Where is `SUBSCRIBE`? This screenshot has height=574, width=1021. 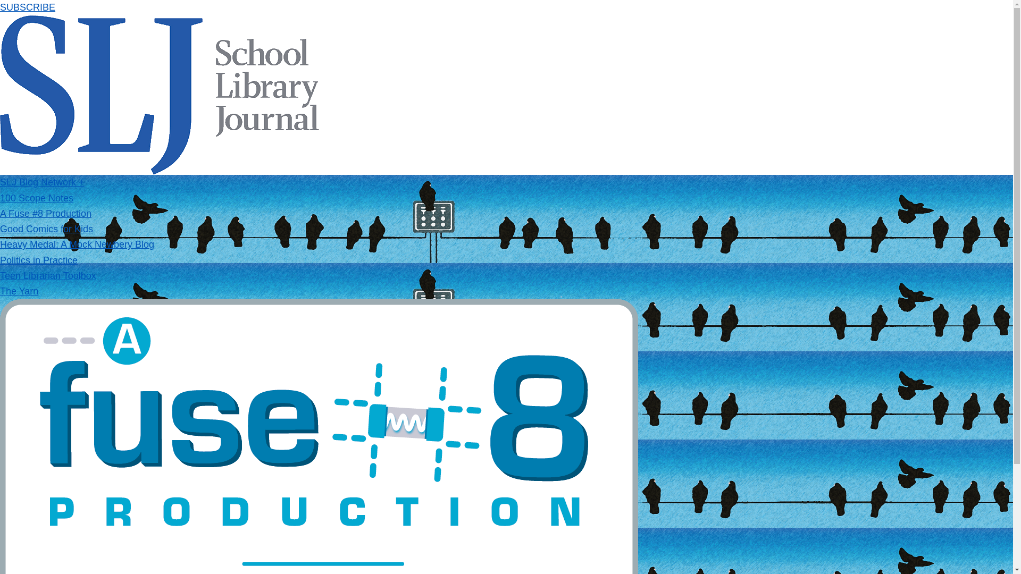
SUBSCRIBE is located at coordinates (28, 7).